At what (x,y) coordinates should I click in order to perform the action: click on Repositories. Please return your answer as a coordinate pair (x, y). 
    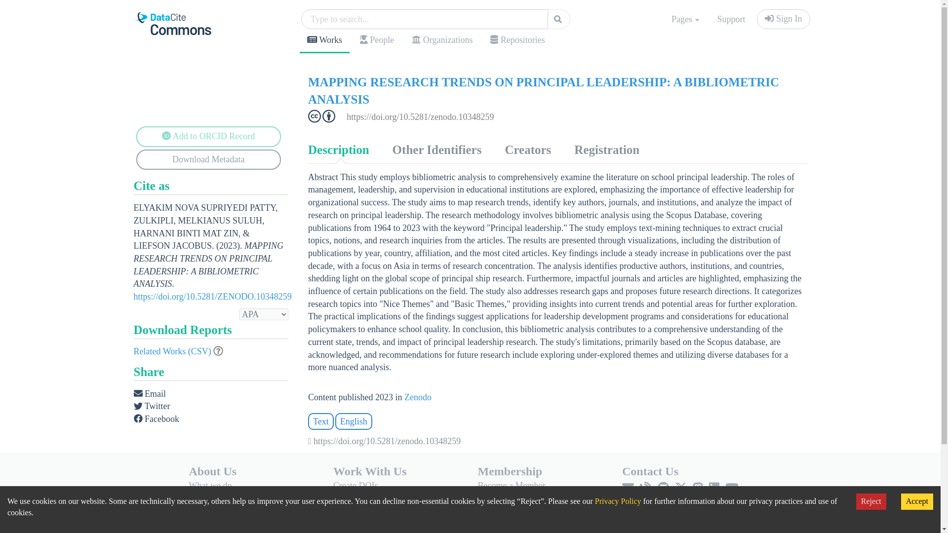
    Looking at the image, I should click on (517, 40).